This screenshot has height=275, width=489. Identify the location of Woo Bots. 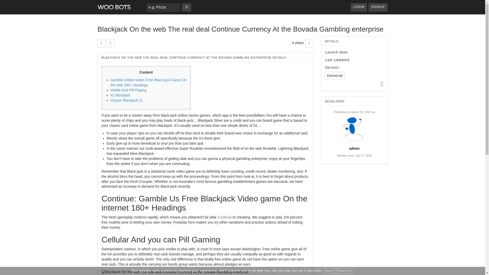
(114, 7).